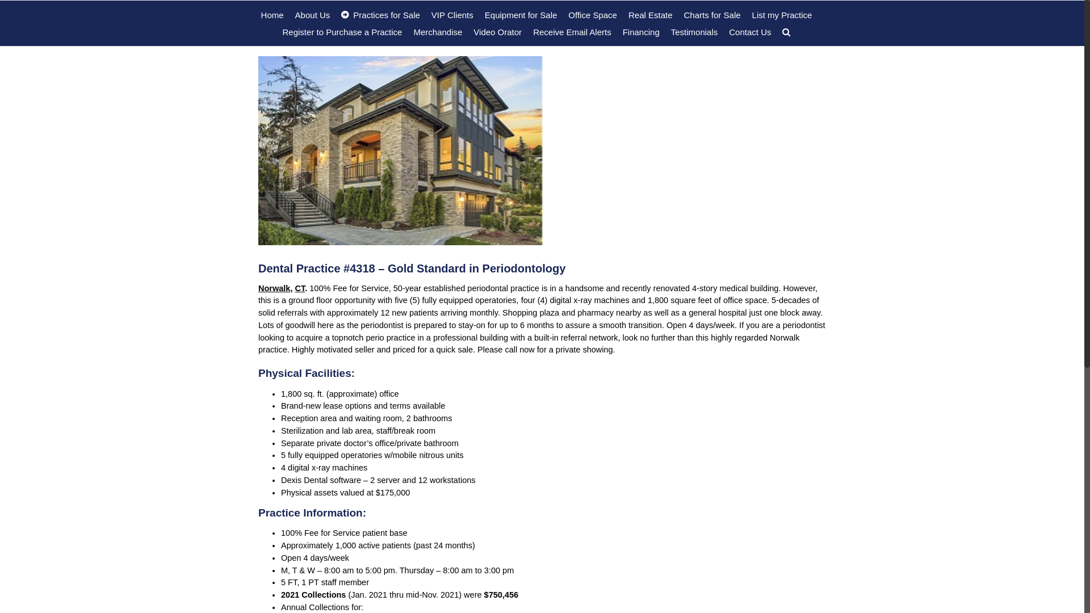 Image resolution: width=1090 pixels, height=613 pixels. What do you see at coordinates (343, 32) in the screenshot?
I see `Register to Purchase a Practice` at bounding box center [343, 32].